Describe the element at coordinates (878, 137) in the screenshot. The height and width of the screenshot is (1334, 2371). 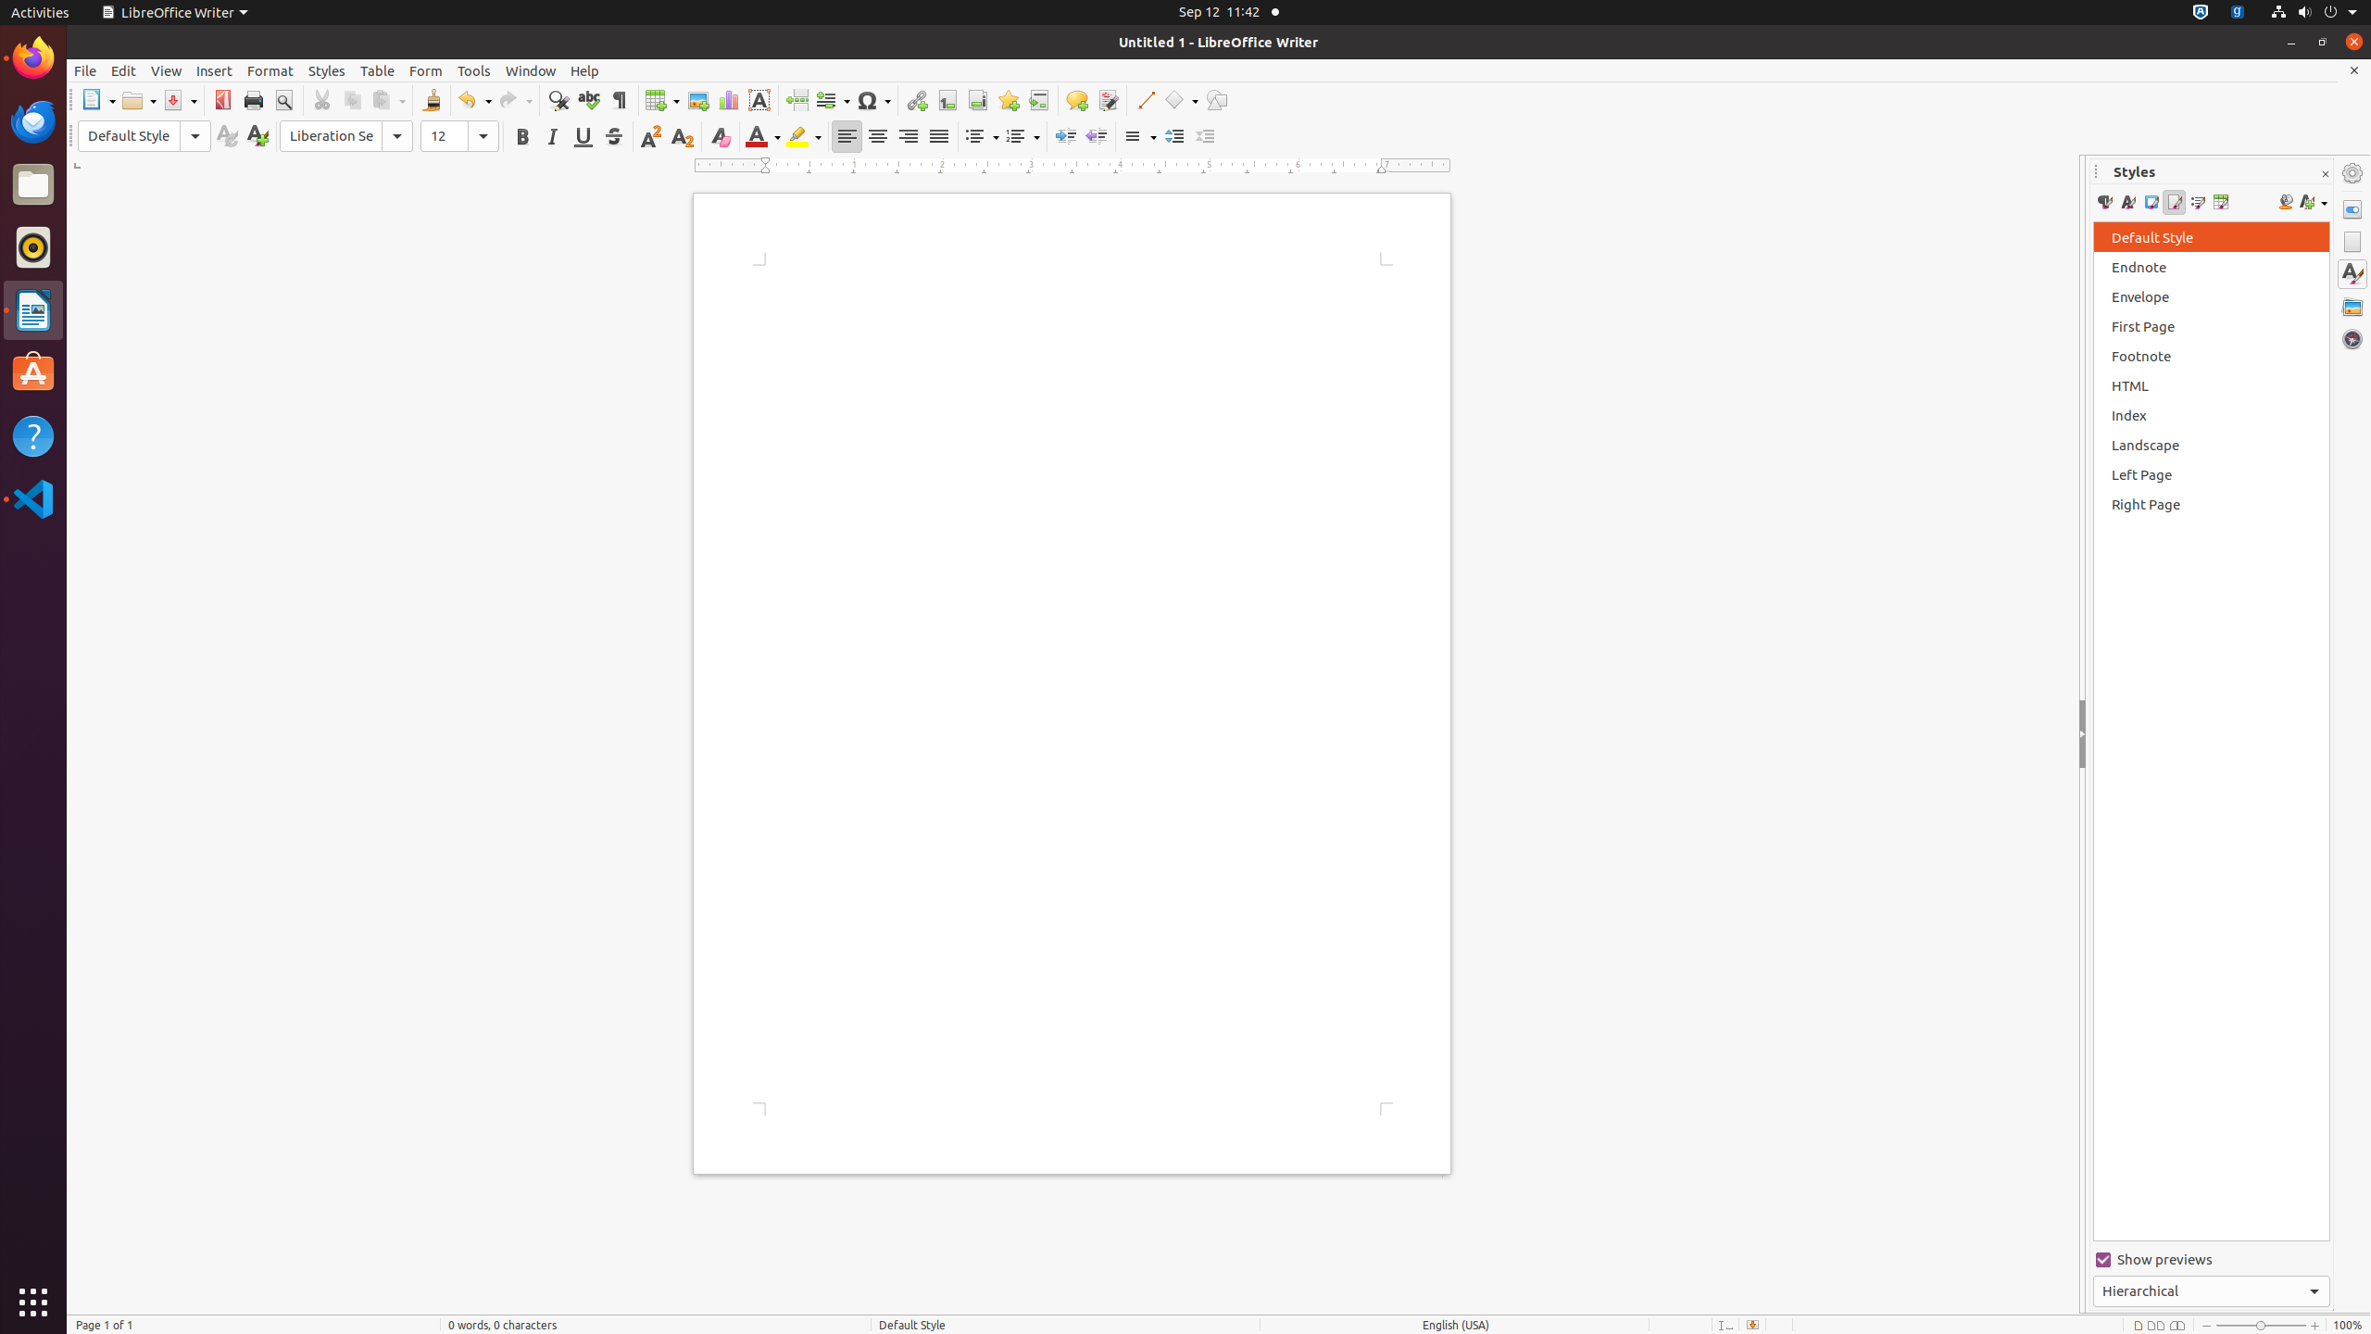
I see `Center` at that location.